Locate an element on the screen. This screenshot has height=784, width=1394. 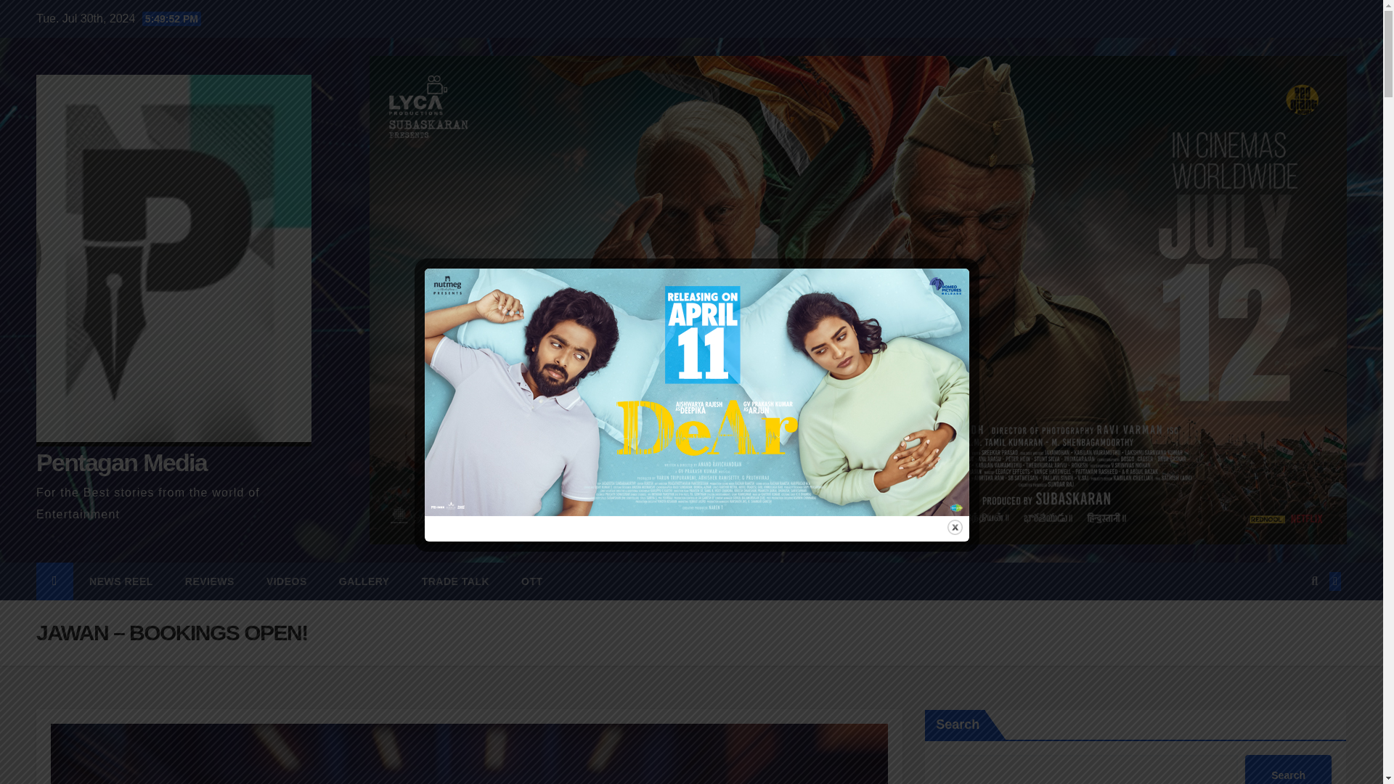
Videos is located at coordinates (287, 581).